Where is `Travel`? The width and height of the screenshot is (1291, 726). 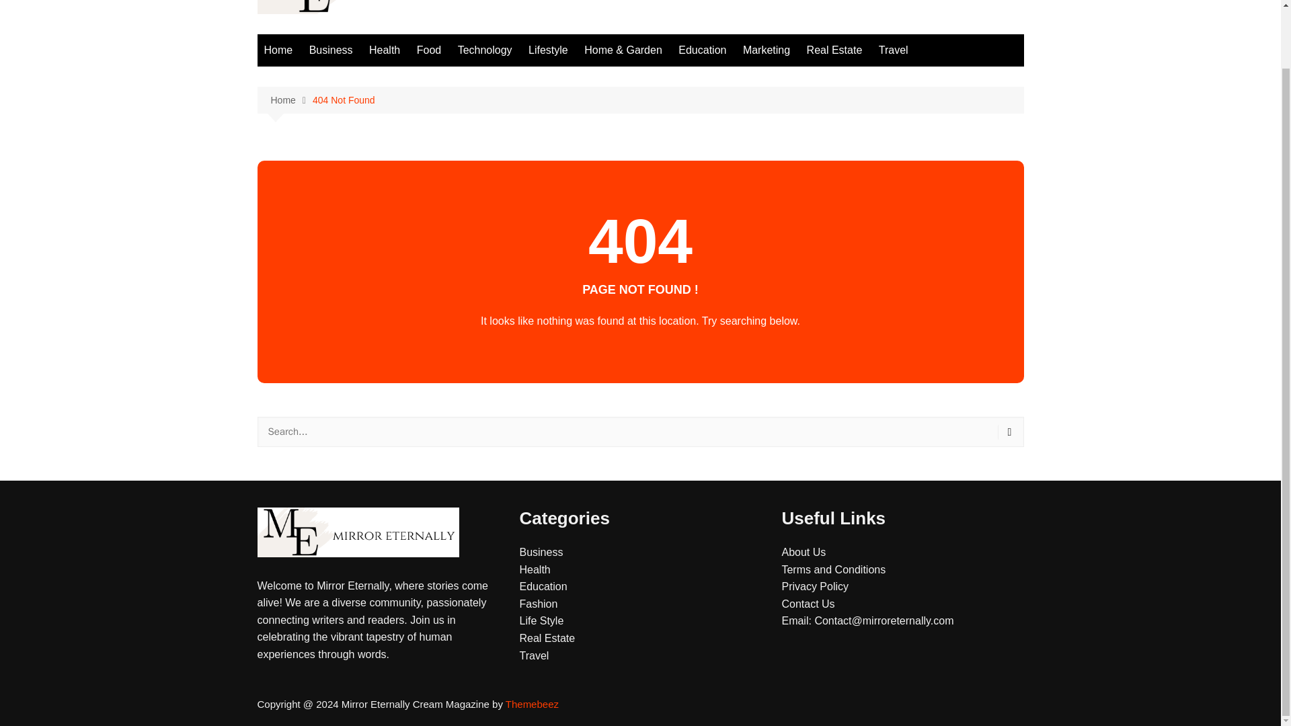
Travel is located at coordinates (534, 655).